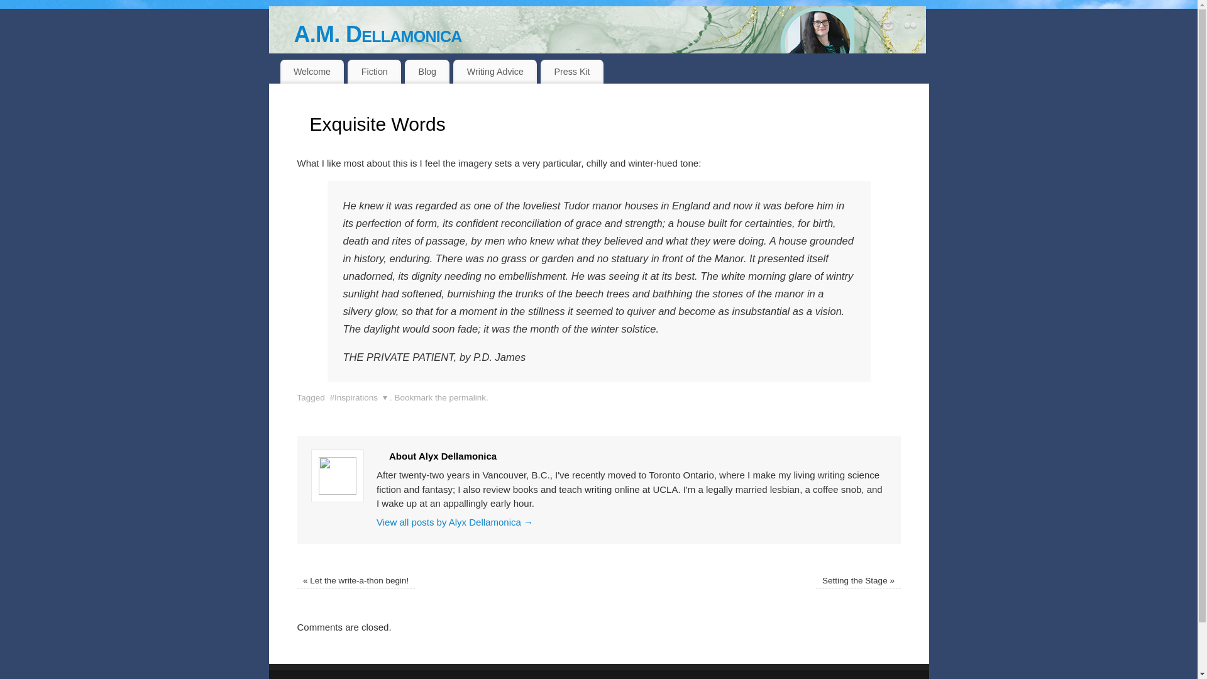 The image size is (1207, 679). What do you see at coordinates (312, 72) in the screenshot?
I see `Welcome` at bounding box center [312, 72].